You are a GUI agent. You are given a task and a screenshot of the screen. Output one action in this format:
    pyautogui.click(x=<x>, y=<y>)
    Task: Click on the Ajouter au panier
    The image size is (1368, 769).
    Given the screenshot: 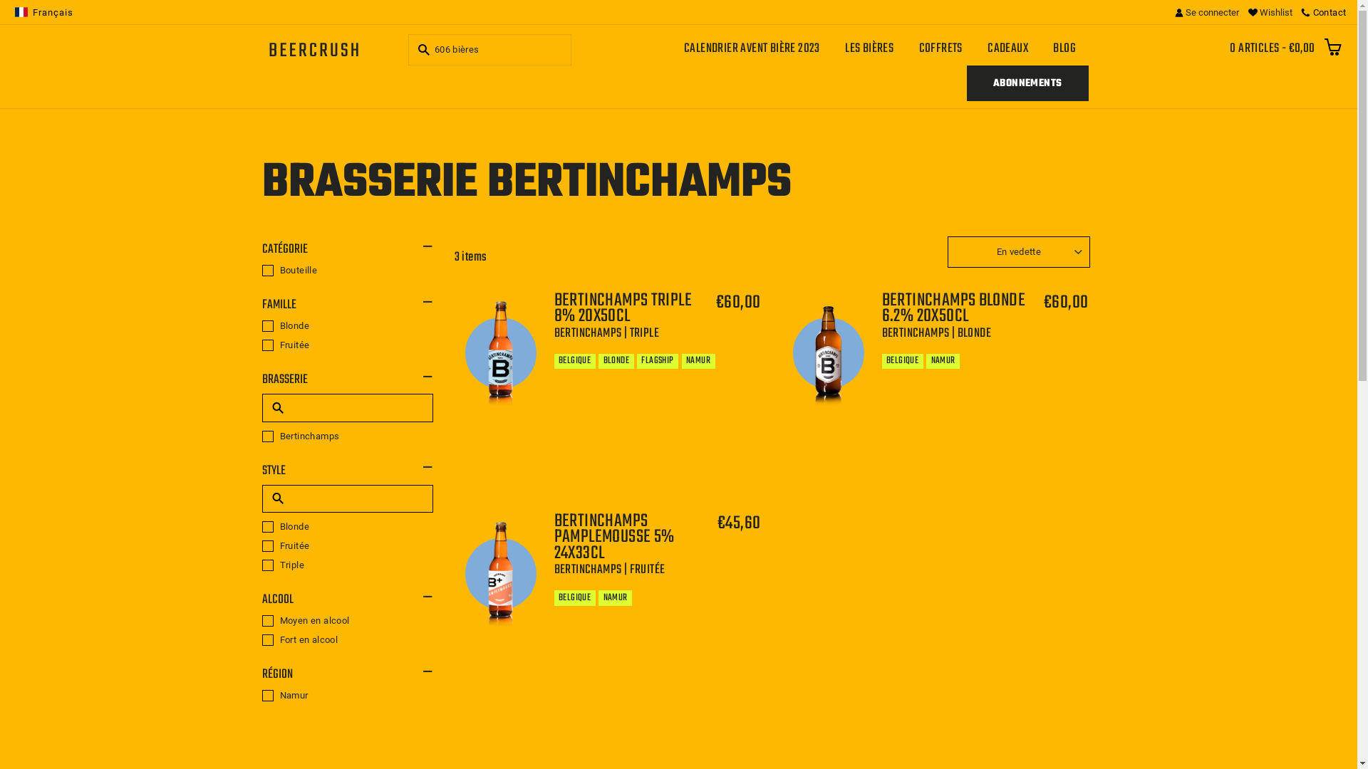 What is the action you would take?
    pyautogui.click(x=705, y=684)
    